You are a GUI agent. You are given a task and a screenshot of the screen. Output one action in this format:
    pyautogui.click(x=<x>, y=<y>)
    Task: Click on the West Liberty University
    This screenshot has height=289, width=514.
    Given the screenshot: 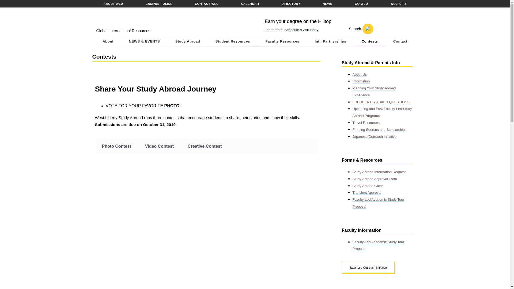 What is the action you would take?
    pyautogui.click(x=132, y=19)
    